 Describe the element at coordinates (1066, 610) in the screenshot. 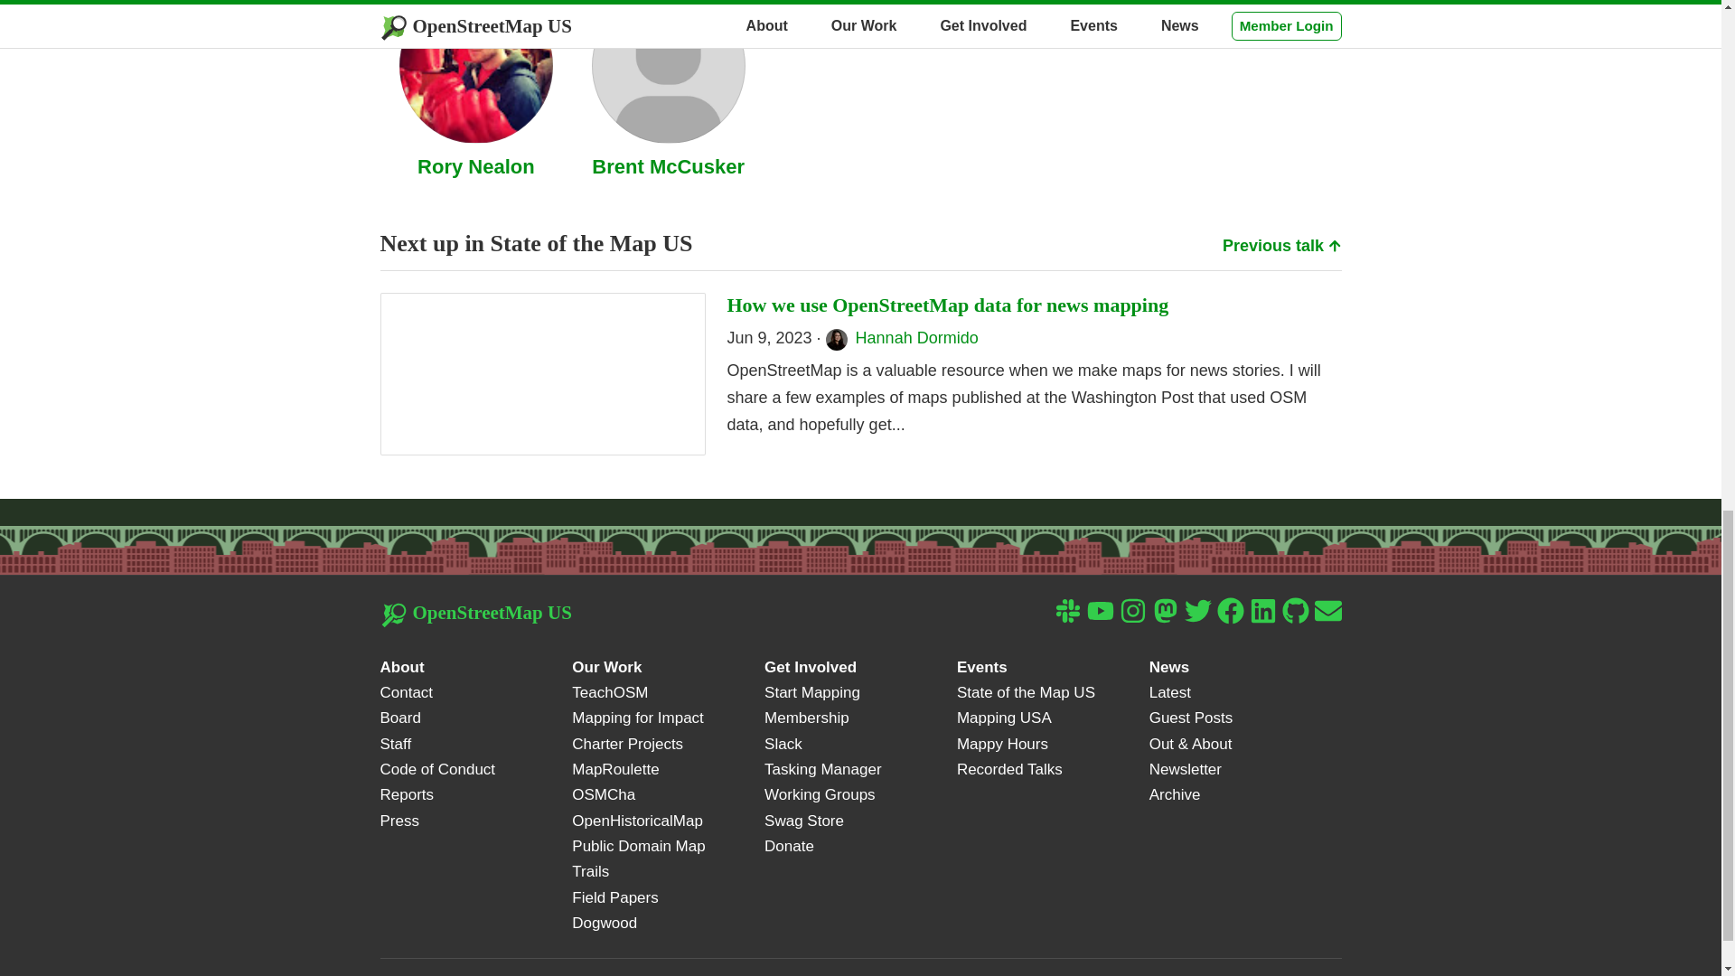

I see `Slack` at that location.